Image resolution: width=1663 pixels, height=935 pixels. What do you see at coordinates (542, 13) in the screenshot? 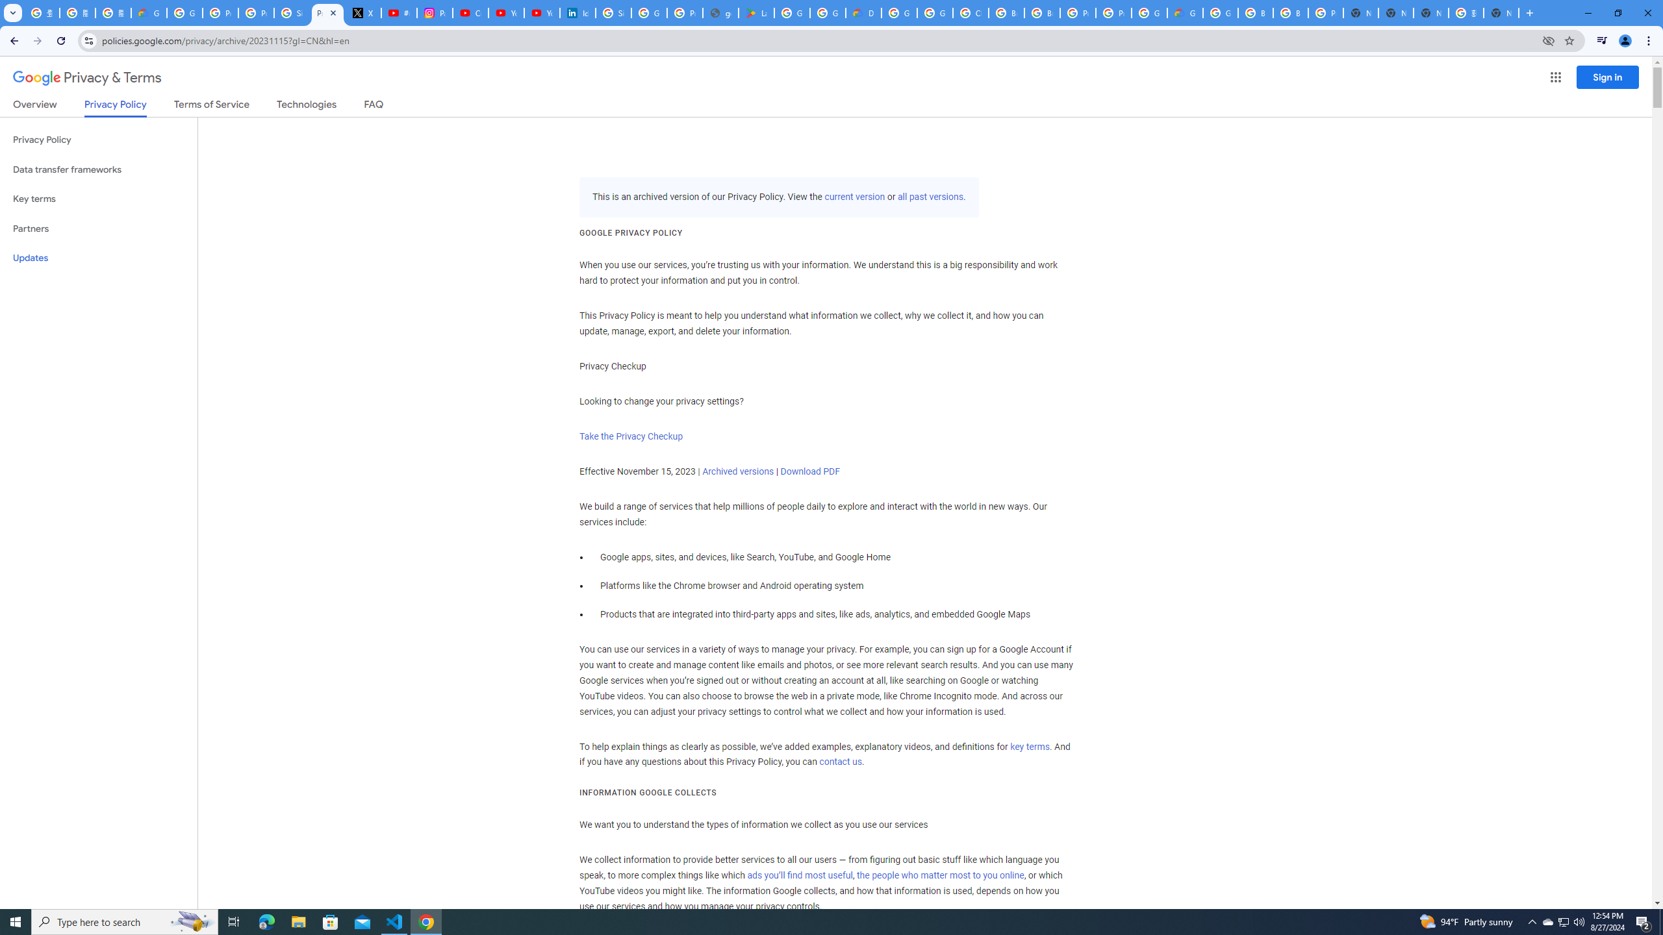
I see `YouTube Culture & Trends - YouTube Top 10, 2021` at bounding box center [542, 13].